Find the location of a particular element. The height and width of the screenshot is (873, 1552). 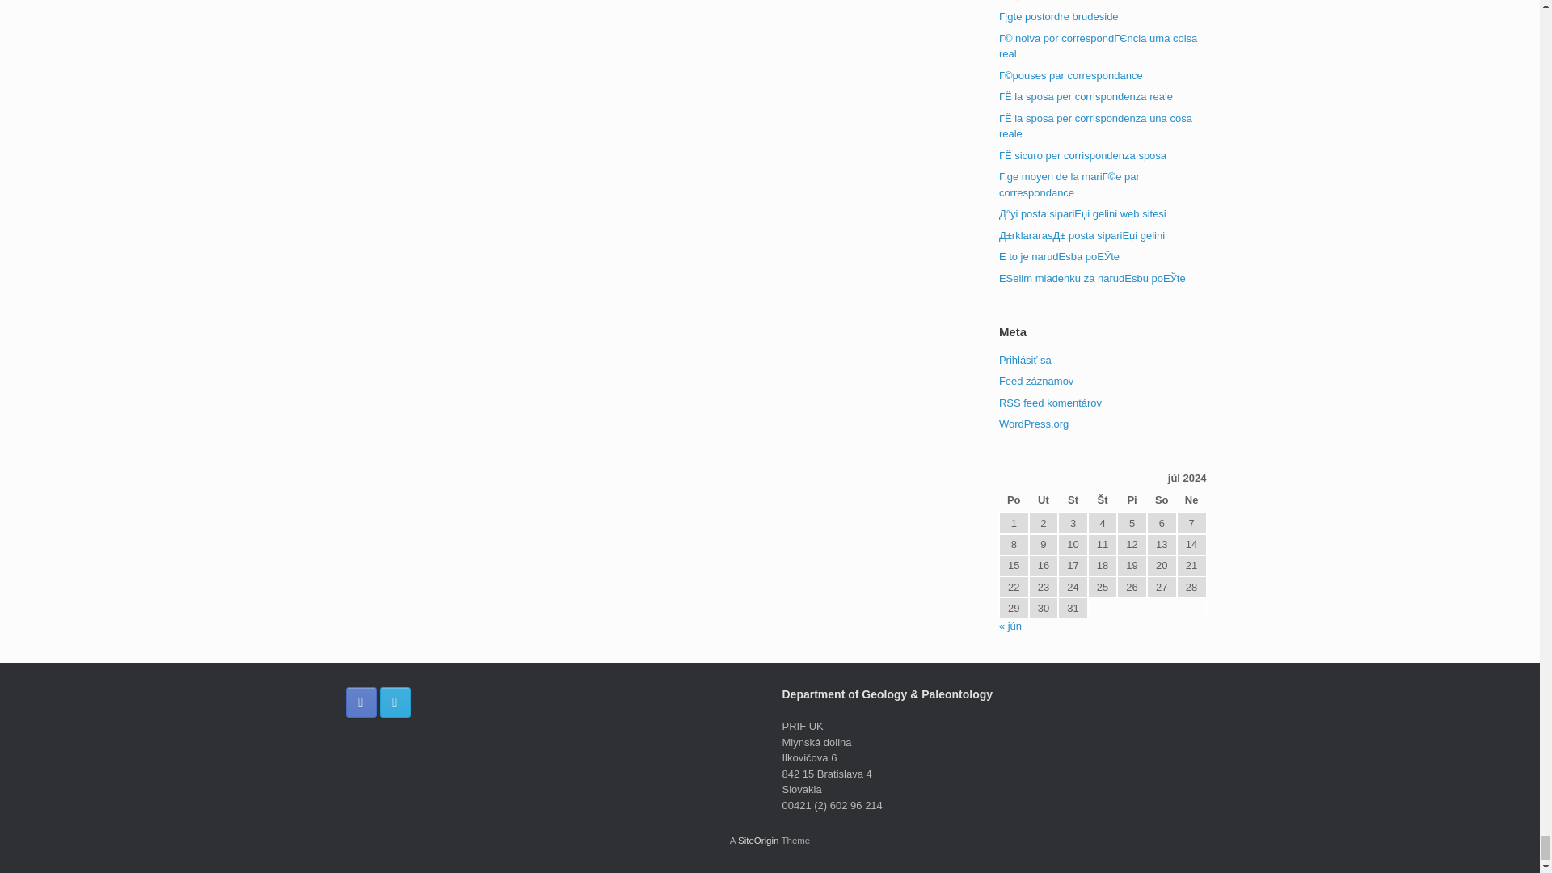

sobota is located at coordinates (1161, 501).